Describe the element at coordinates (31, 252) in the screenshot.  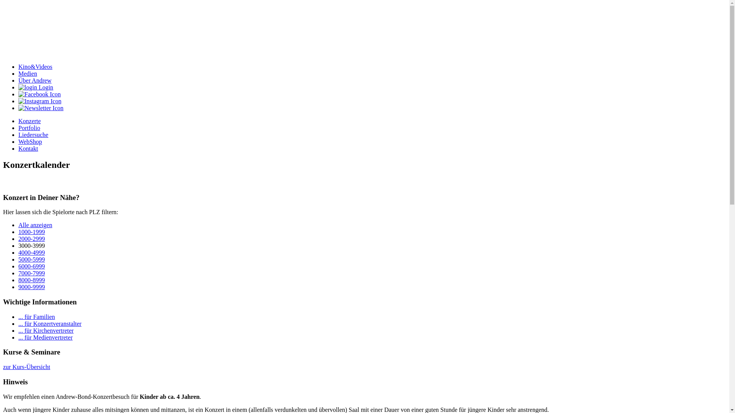
I see `4000-4999` at that location.